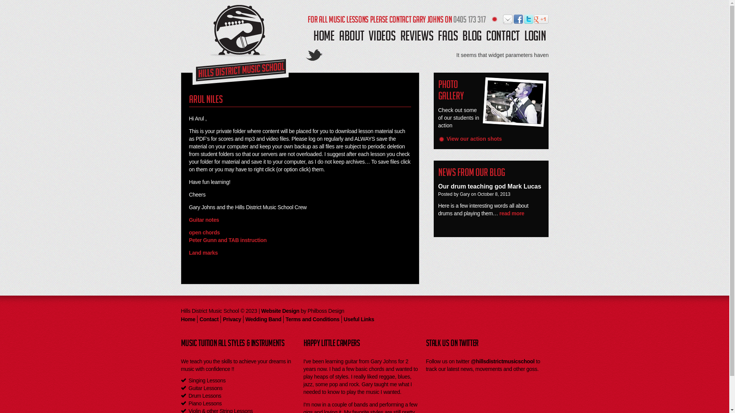 The image size is (735, 413). I want to click on Peter Gunn and TAB instruction, so click(228, 240).